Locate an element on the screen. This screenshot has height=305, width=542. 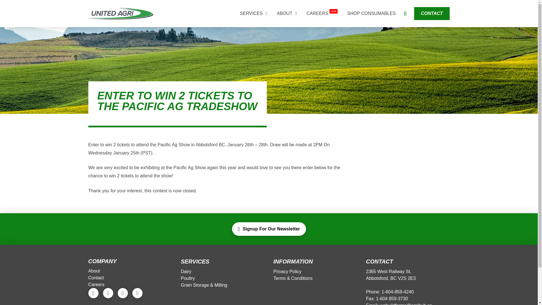
Careers is located at coordinates (97, 284).